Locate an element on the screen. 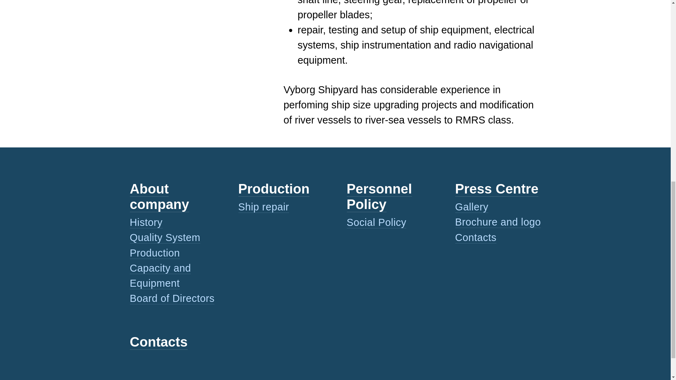 This screenshot has width=676, height=380. Contacts is located at coordinates (158, 342).